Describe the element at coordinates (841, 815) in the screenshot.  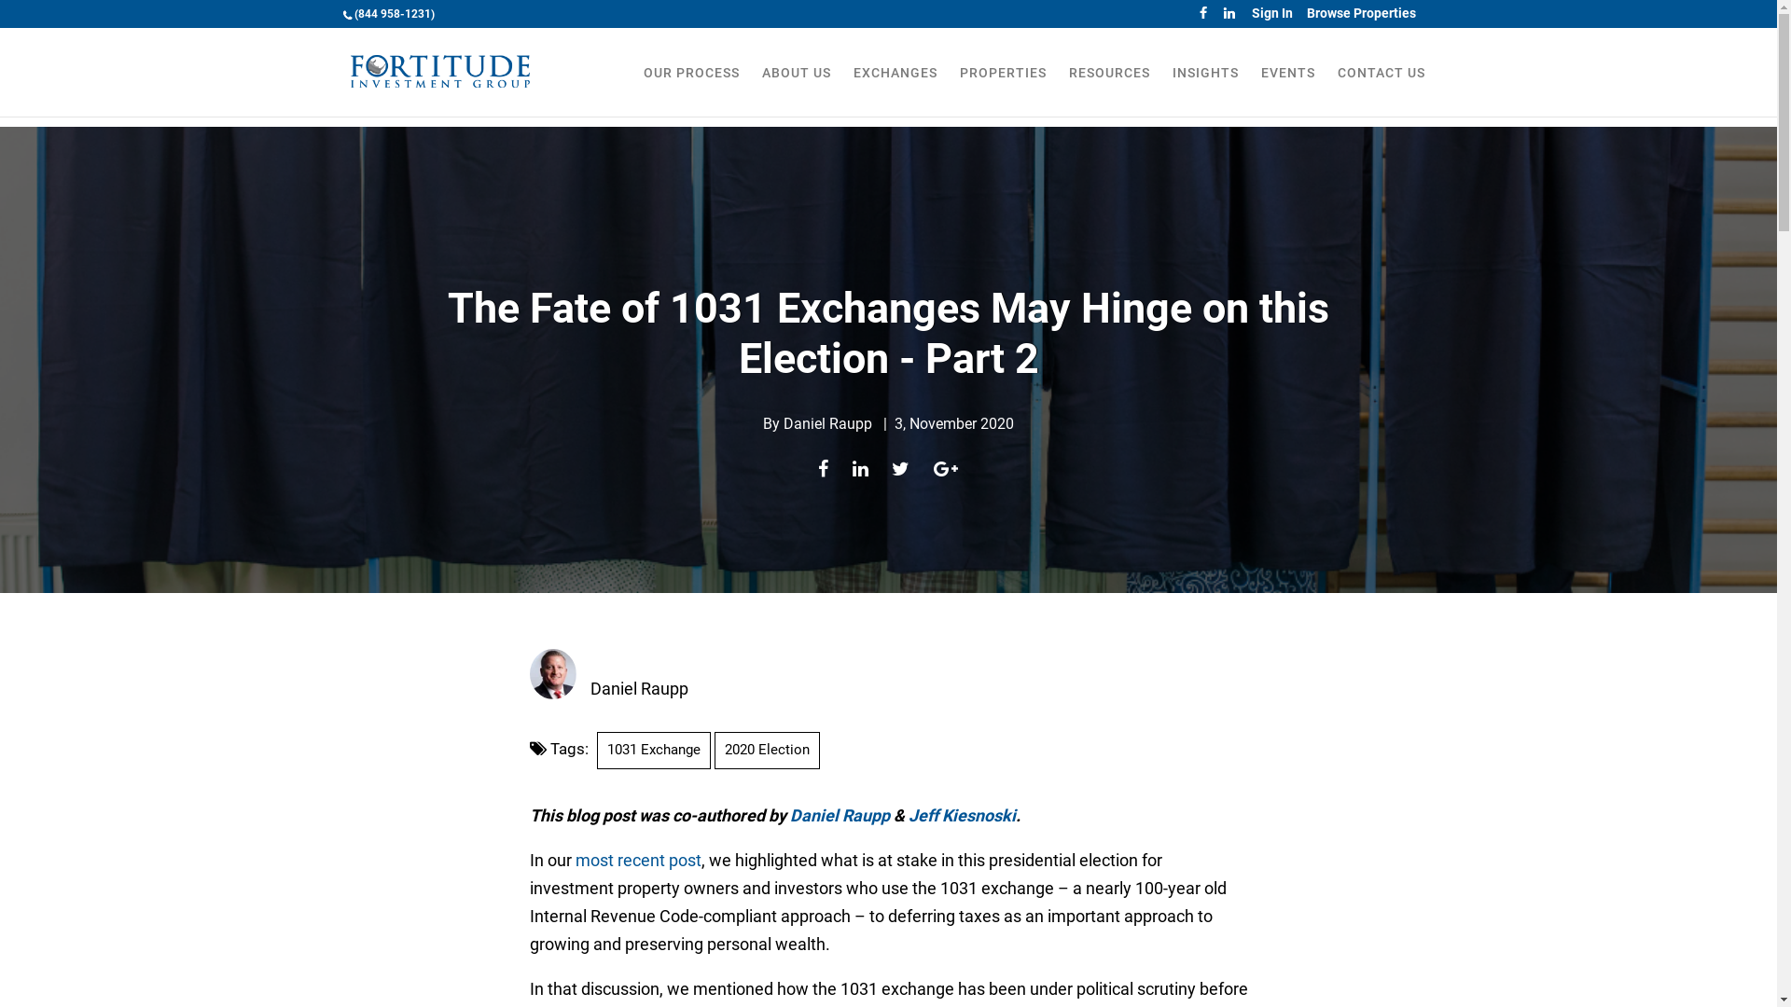
I see `Daniel Raupp` at that location.